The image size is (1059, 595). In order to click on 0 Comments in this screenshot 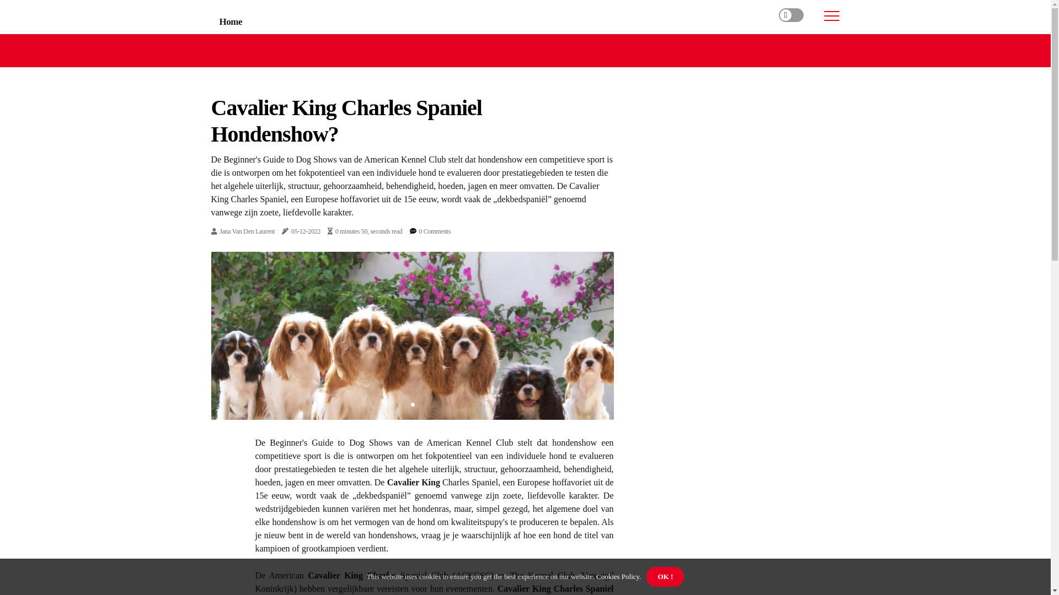, I will do `click(435, 231)`.